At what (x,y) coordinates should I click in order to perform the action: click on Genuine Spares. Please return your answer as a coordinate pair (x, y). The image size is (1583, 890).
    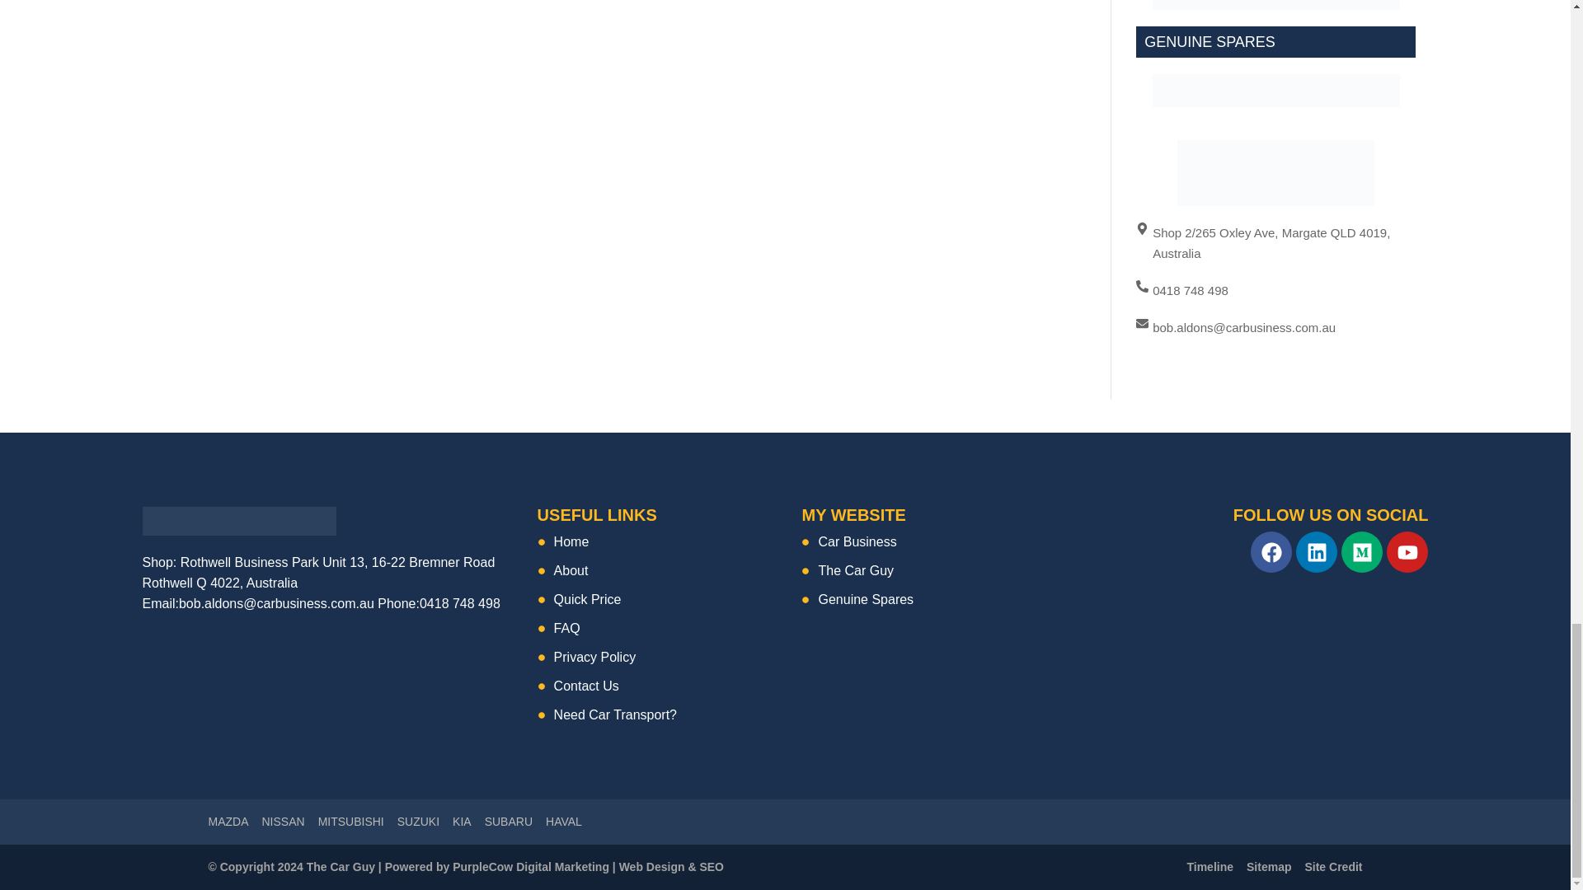
    Looking at the image, I should click on (918, 598).